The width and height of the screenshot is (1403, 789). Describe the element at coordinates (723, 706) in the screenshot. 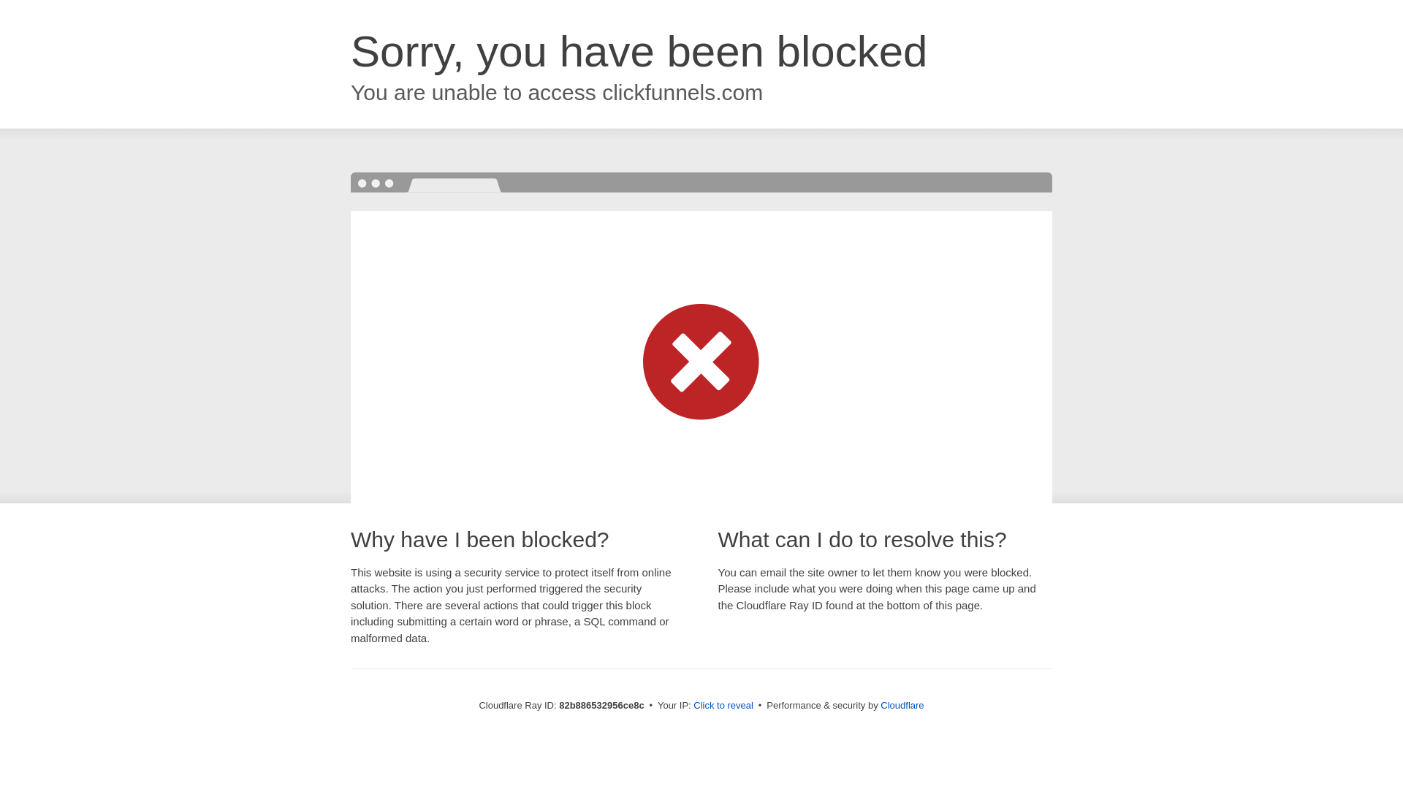

I see `Click to reveal` at that location.